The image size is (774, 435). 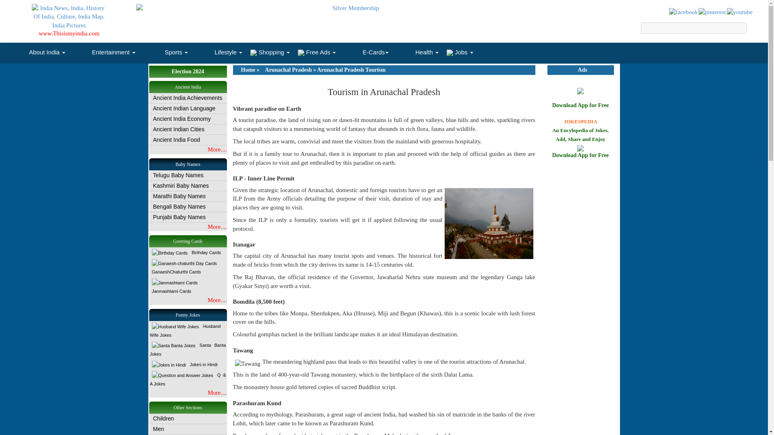 I want to click on www.Thisismyindia.com, so click(x=69, y=33).